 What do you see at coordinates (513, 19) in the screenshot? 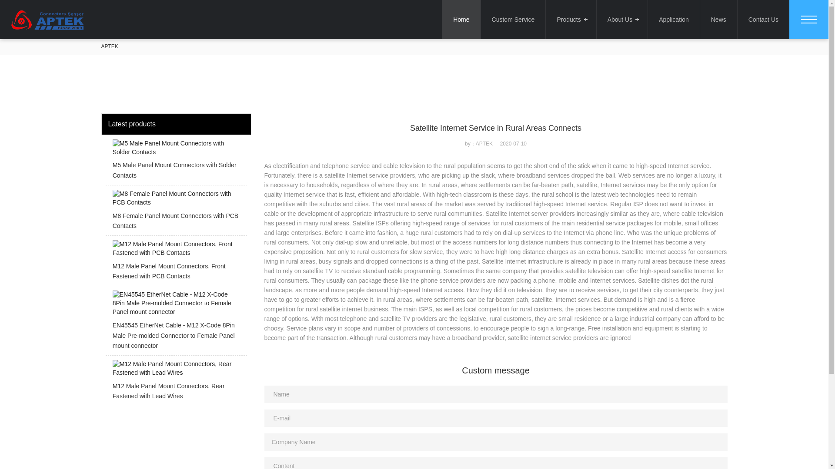
I see `Custom Service` at bounding box center [513, 19].